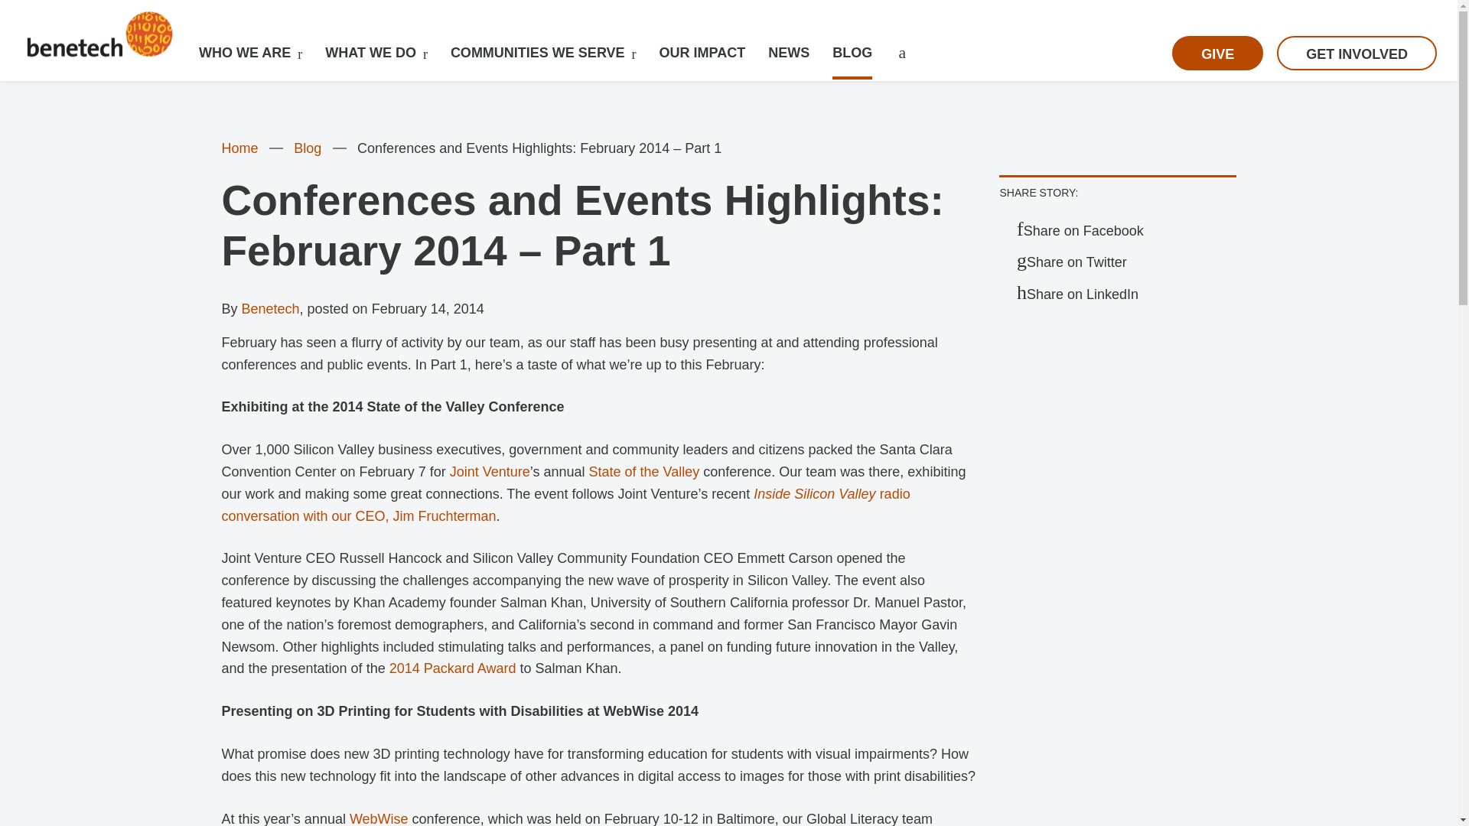 This screenshot has width=1469, height=826. I want to click on NEWS, so click(788, 52).